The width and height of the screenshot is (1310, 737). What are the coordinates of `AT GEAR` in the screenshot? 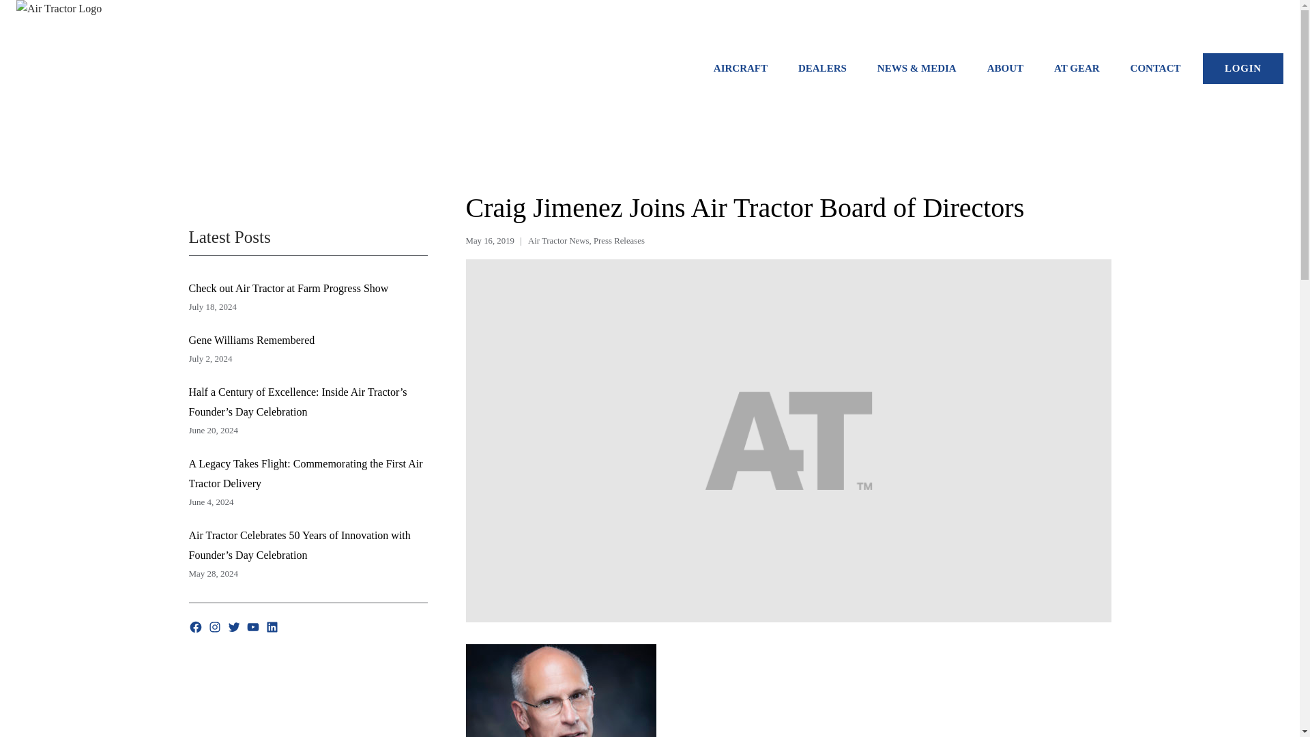 It's located at (1077, 68).